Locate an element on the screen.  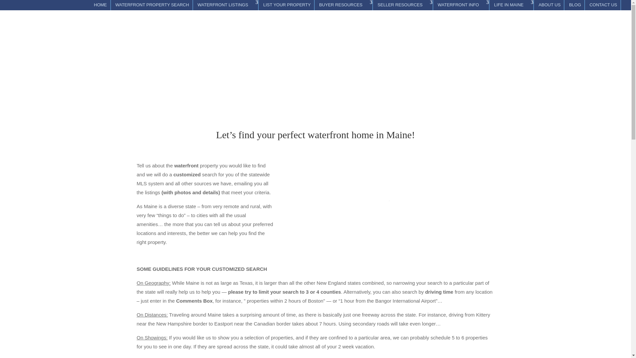
SELLER RESOURCES is located at coordinates (403, 6).